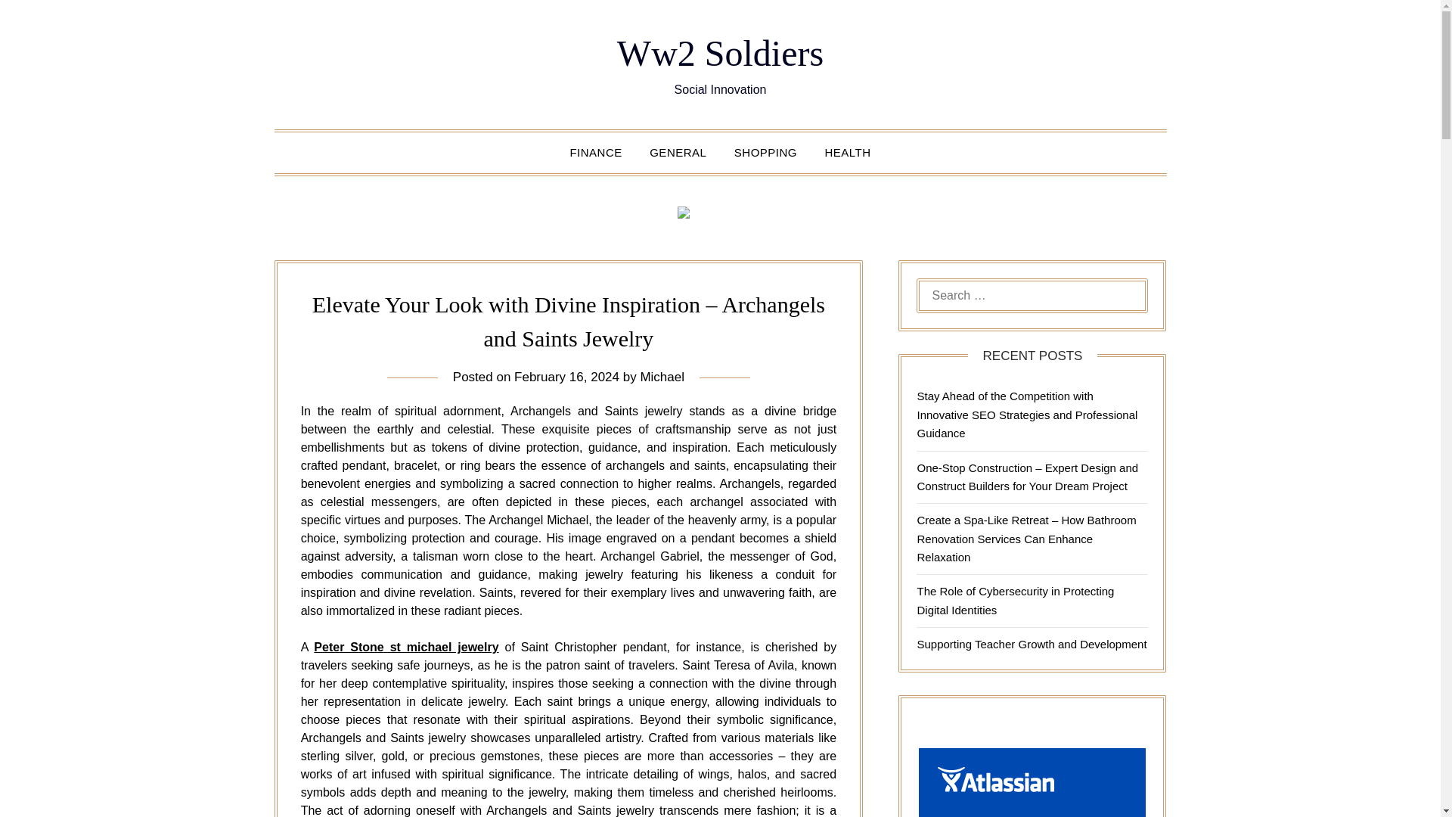 The image size is (1452, 817). What do you see at coordinates (405, 647) in the screenshot?
I see `Peter Stone st michael jewelry` at bounding box center [405, 647].